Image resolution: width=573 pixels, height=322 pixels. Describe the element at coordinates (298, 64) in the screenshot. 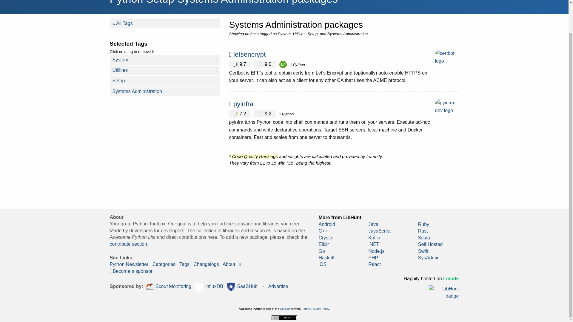

I see `Primary programming language` at that location.